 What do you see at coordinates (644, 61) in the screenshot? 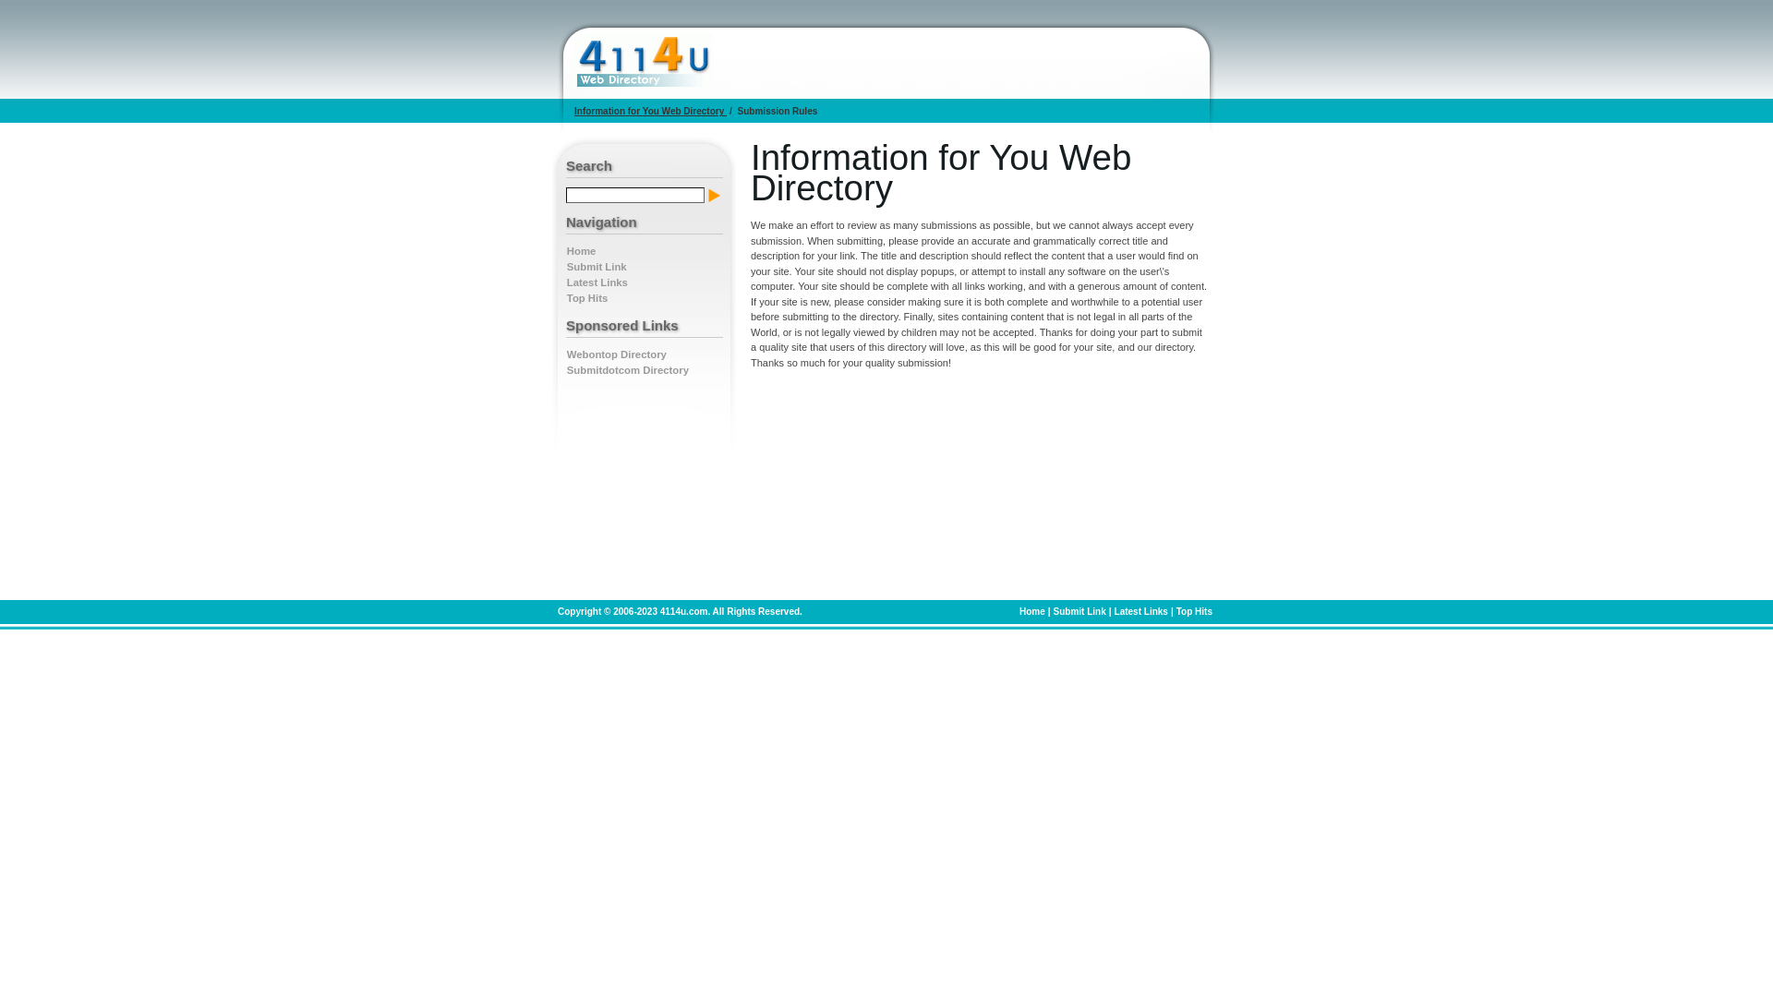
I see `Information for You Web Directory` at bounding box center [644, 61].